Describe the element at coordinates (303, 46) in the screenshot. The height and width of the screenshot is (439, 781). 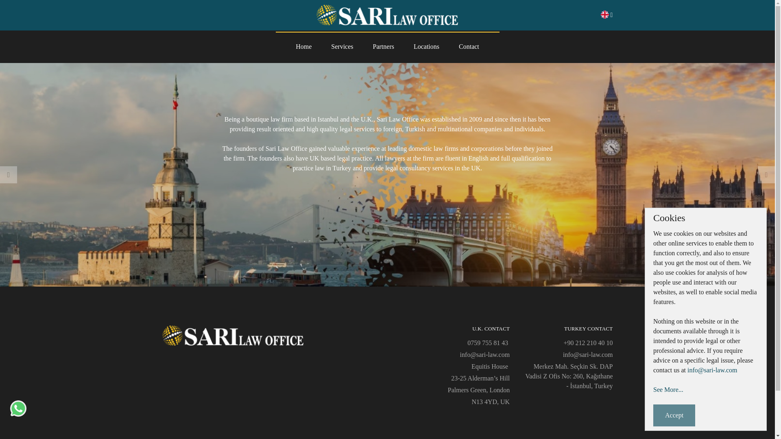
I see `Home` at that location.